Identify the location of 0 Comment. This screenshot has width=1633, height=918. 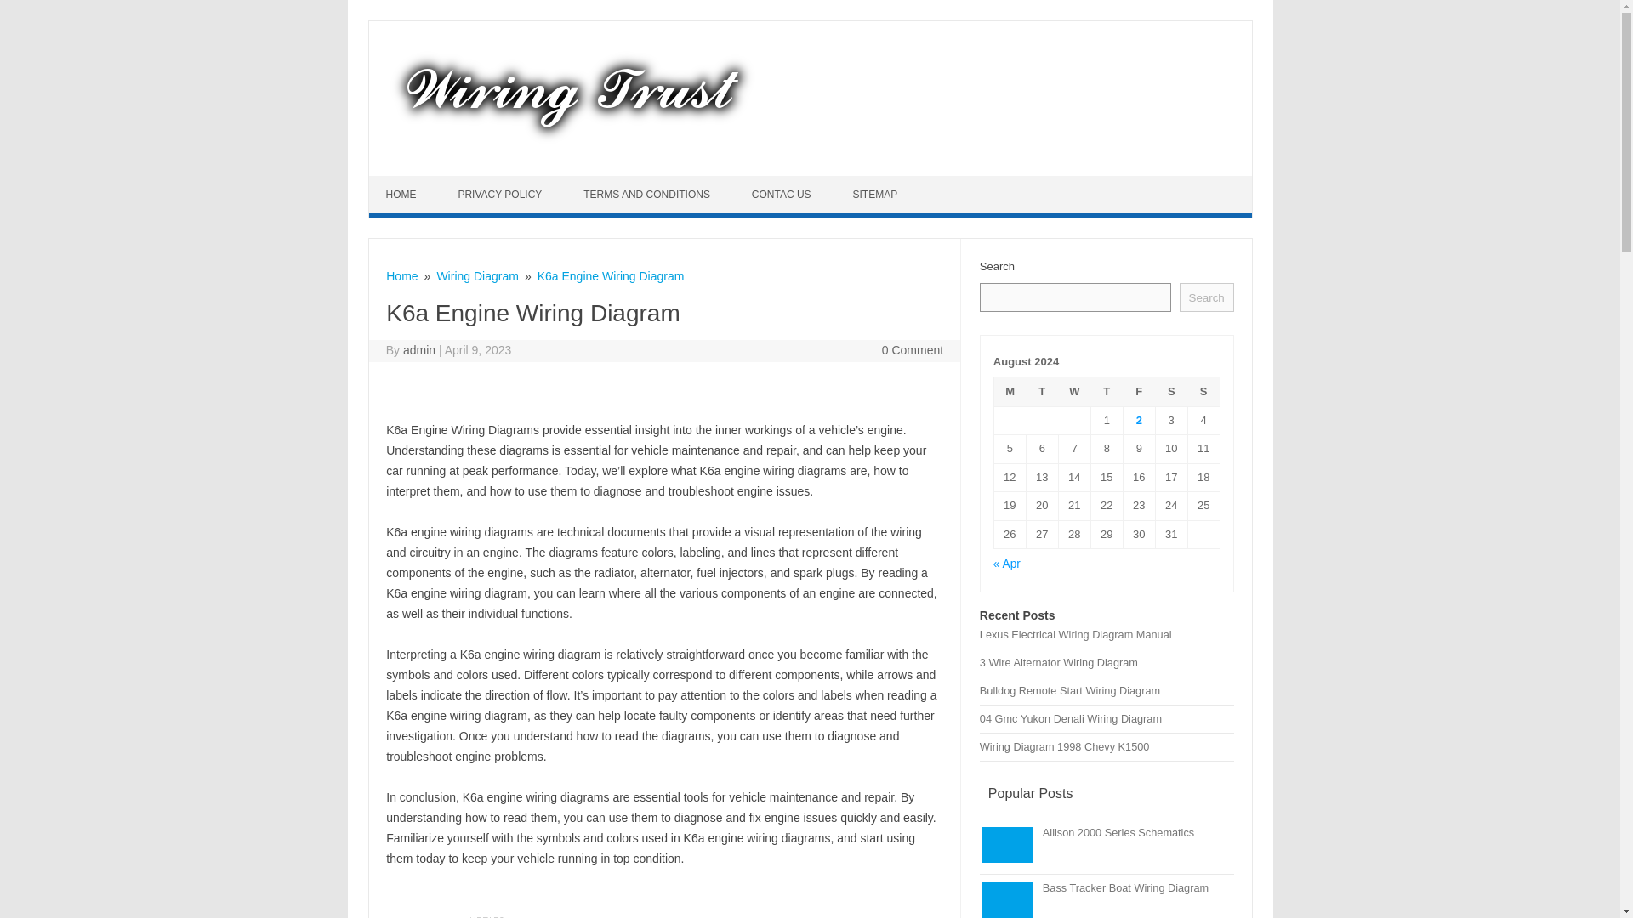
(912, 350).